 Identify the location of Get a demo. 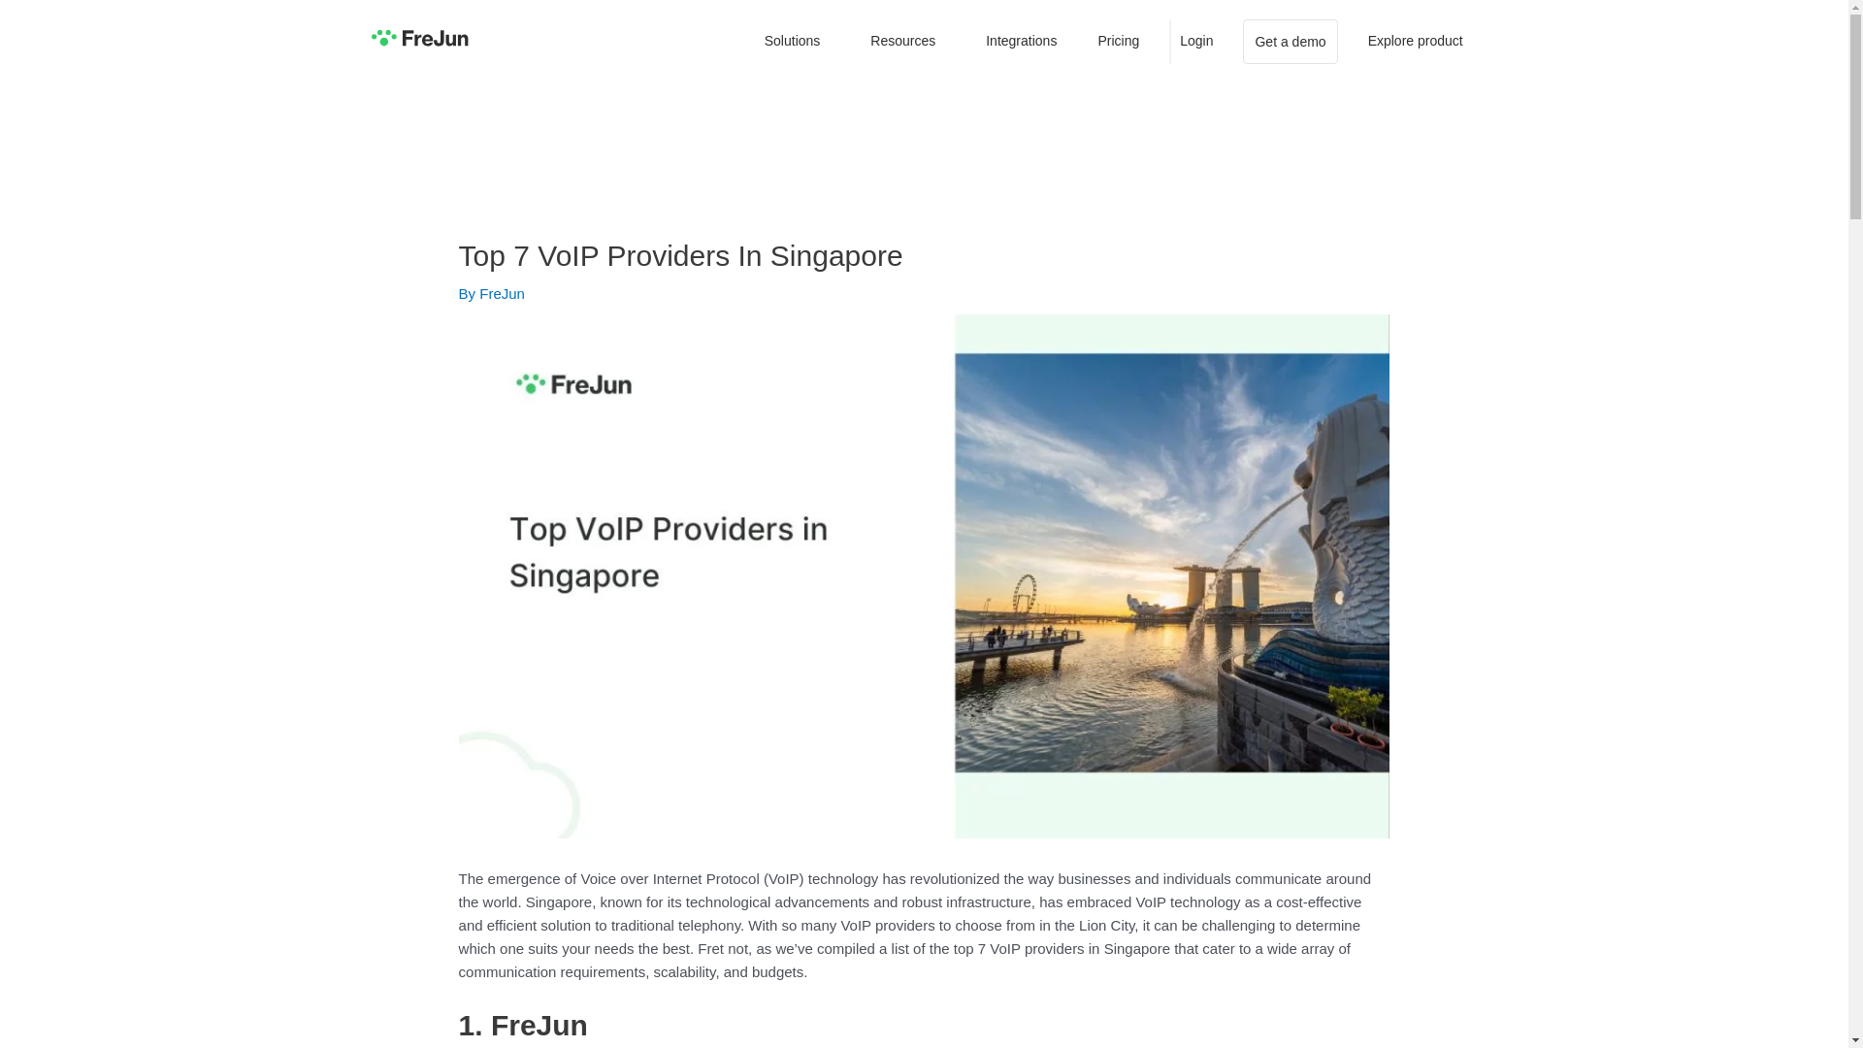
(1290, 41).